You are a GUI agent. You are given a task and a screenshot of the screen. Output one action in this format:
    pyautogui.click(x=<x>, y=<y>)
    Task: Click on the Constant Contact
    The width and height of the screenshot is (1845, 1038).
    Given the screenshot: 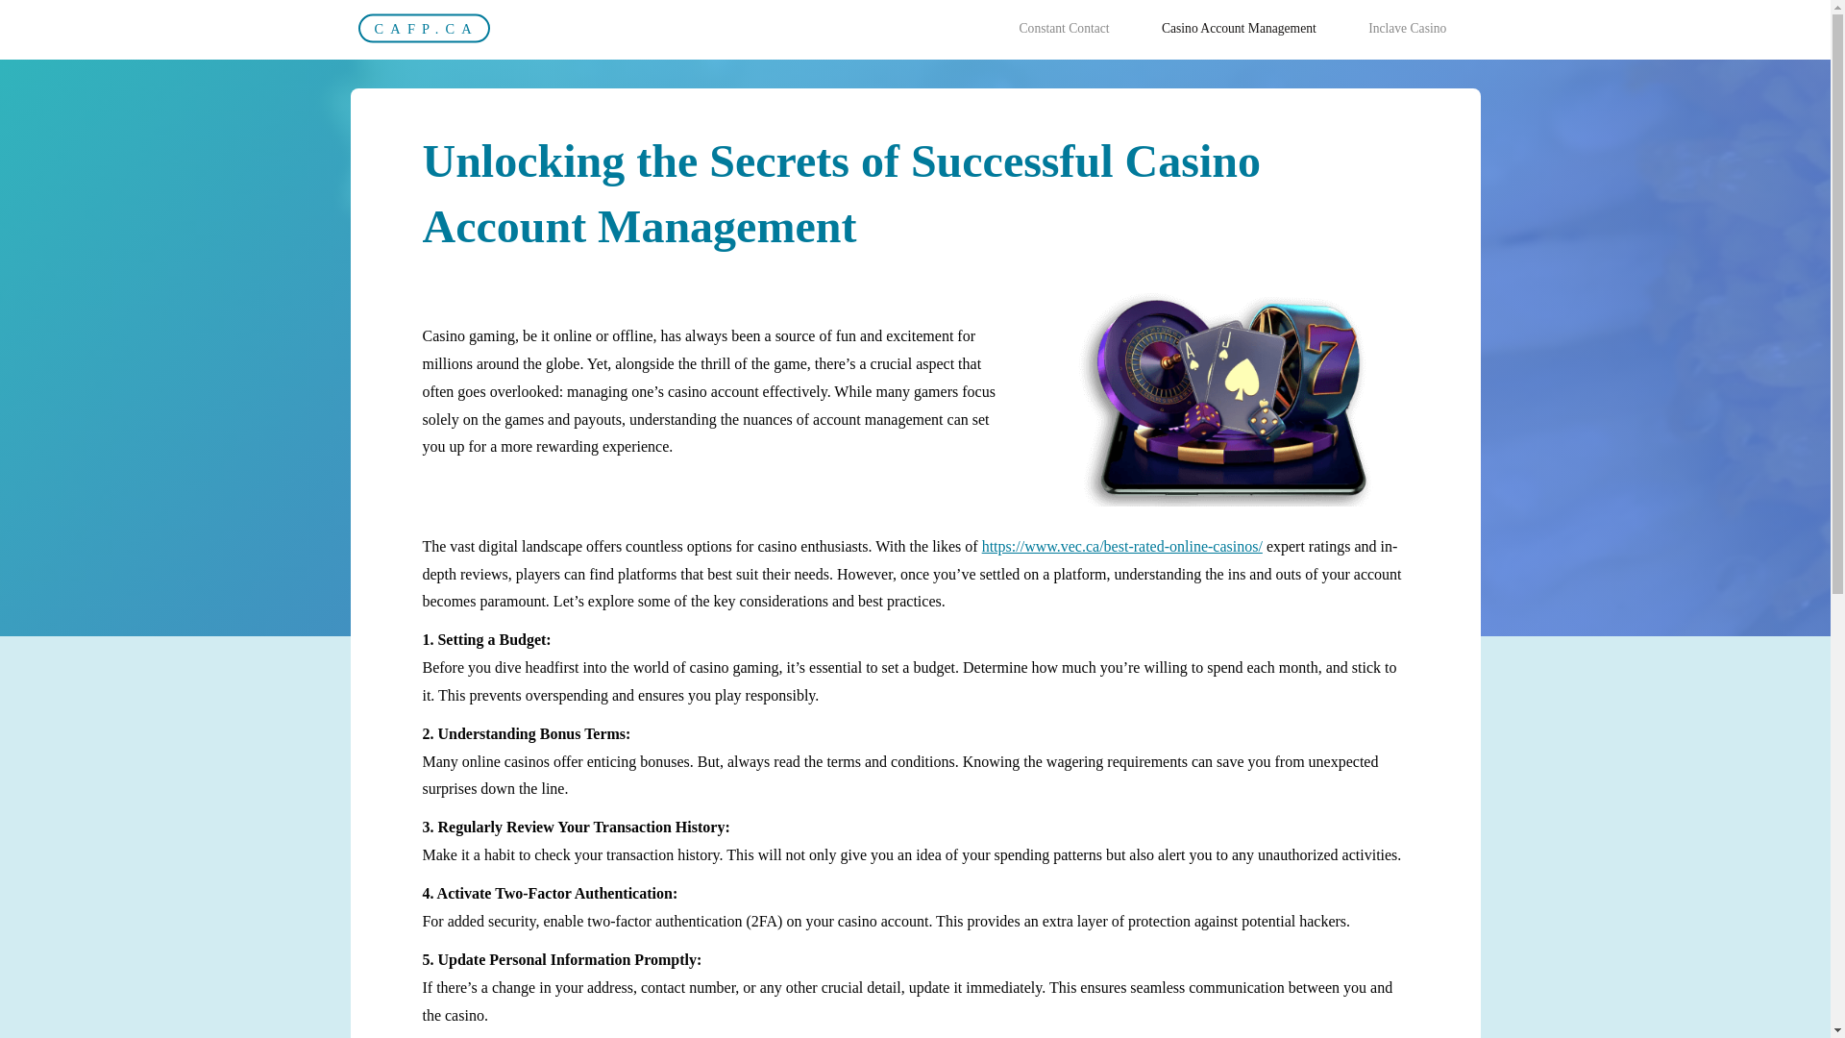 What is the action you would take?
    pyautogui.click(x=1063, y=29)
    